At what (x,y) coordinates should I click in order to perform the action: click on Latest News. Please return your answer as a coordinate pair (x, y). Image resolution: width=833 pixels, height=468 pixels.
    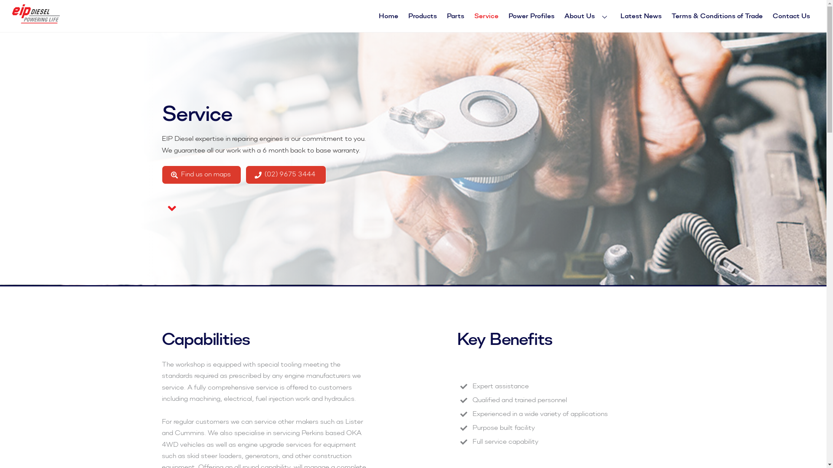
    Looking at the image, I should click on (641, 16).